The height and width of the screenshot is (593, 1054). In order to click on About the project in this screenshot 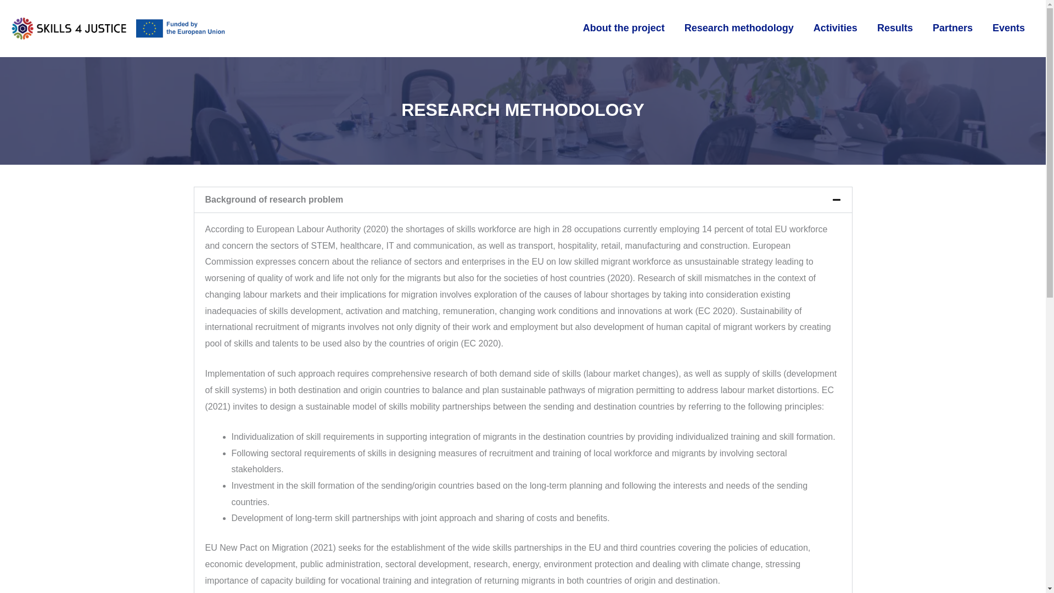, I will do `click(624, 28)`.